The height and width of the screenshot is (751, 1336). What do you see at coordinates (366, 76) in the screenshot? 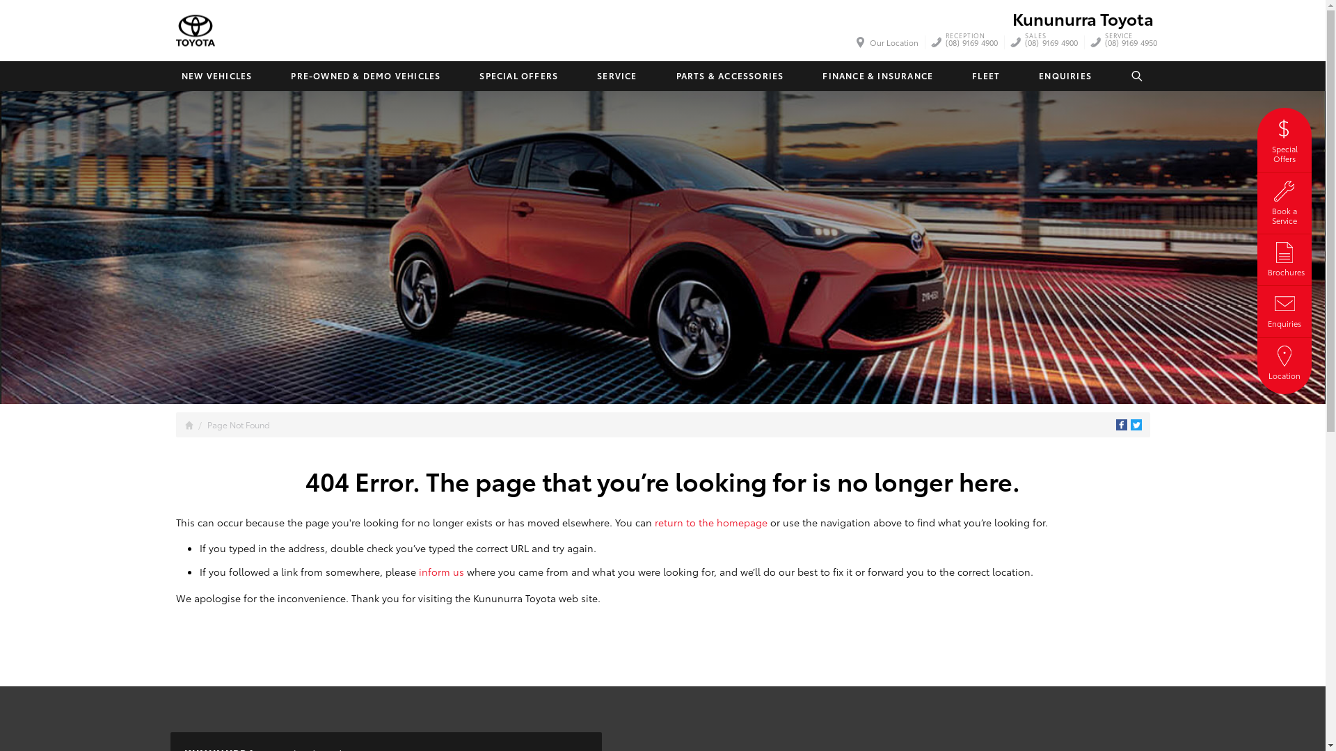
I see `PRE-OWNED & DEMO VEHICLES` at bounding box center [366, 76].